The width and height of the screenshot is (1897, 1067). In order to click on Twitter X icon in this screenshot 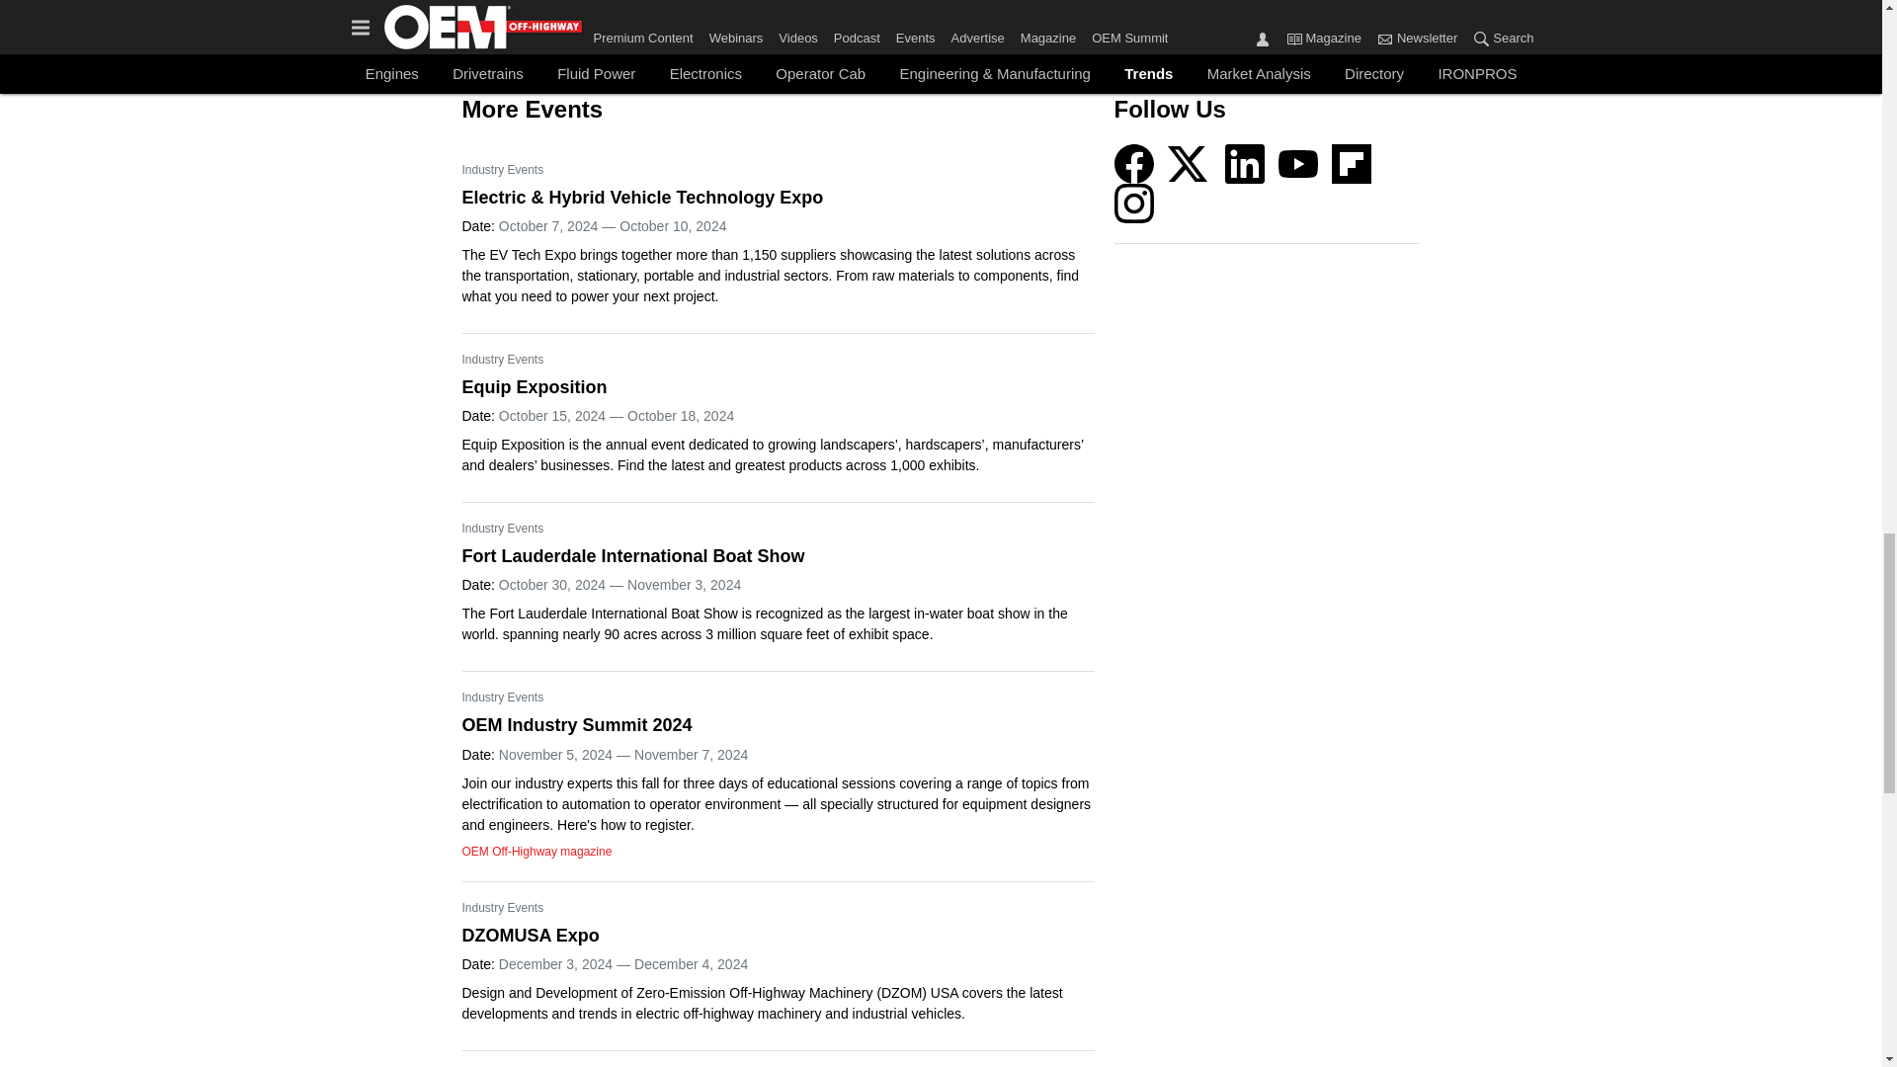, I will do `click(1188, 163)`.